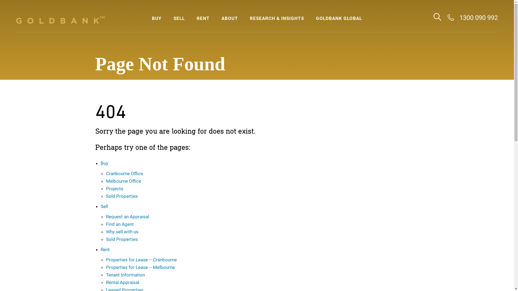  I want to click on Rental Appraisal, so click(122, 282).